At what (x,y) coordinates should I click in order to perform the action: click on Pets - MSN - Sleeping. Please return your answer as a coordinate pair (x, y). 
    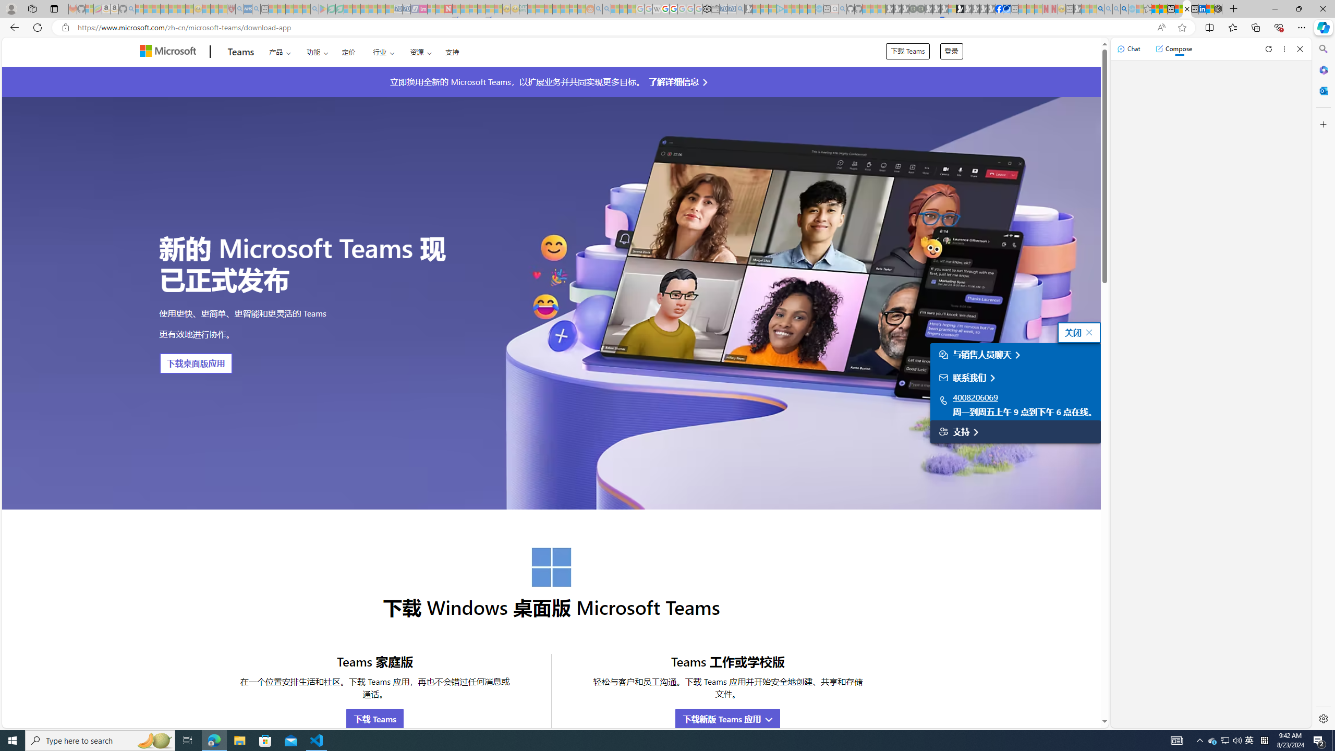
    Looking at the image, I should click on (298, 9).